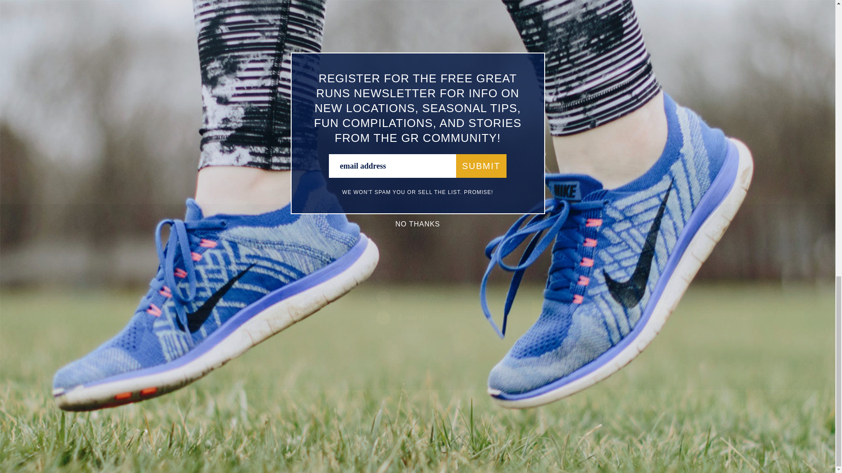 This screenshot has height=473, width=842. I want to click on Bold, so click(196, 20).